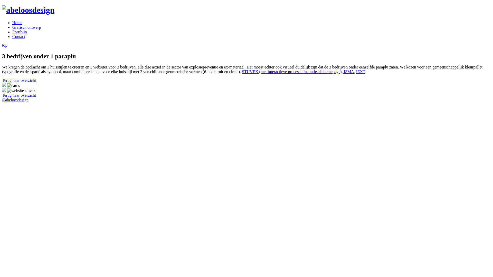 This screenshot has height=277, width=493. Describe the element at coordinates (19, 36) in the screenshot. I see `Contact` at that location.